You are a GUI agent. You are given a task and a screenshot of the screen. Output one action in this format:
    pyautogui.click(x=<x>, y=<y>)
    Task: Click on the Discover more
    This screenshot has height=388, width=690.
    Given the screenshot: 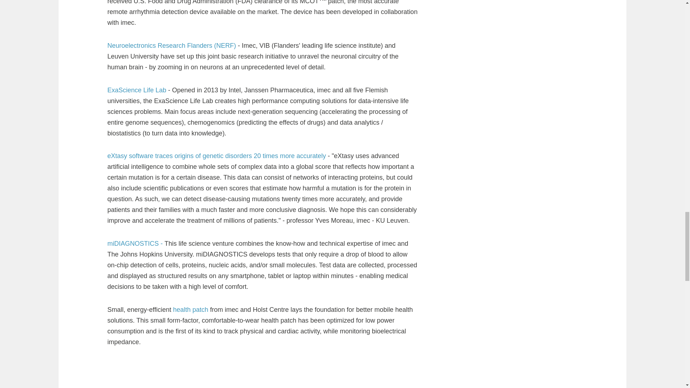 What is the action you would take?
    pyautogui.click(x=147, y=364)
    